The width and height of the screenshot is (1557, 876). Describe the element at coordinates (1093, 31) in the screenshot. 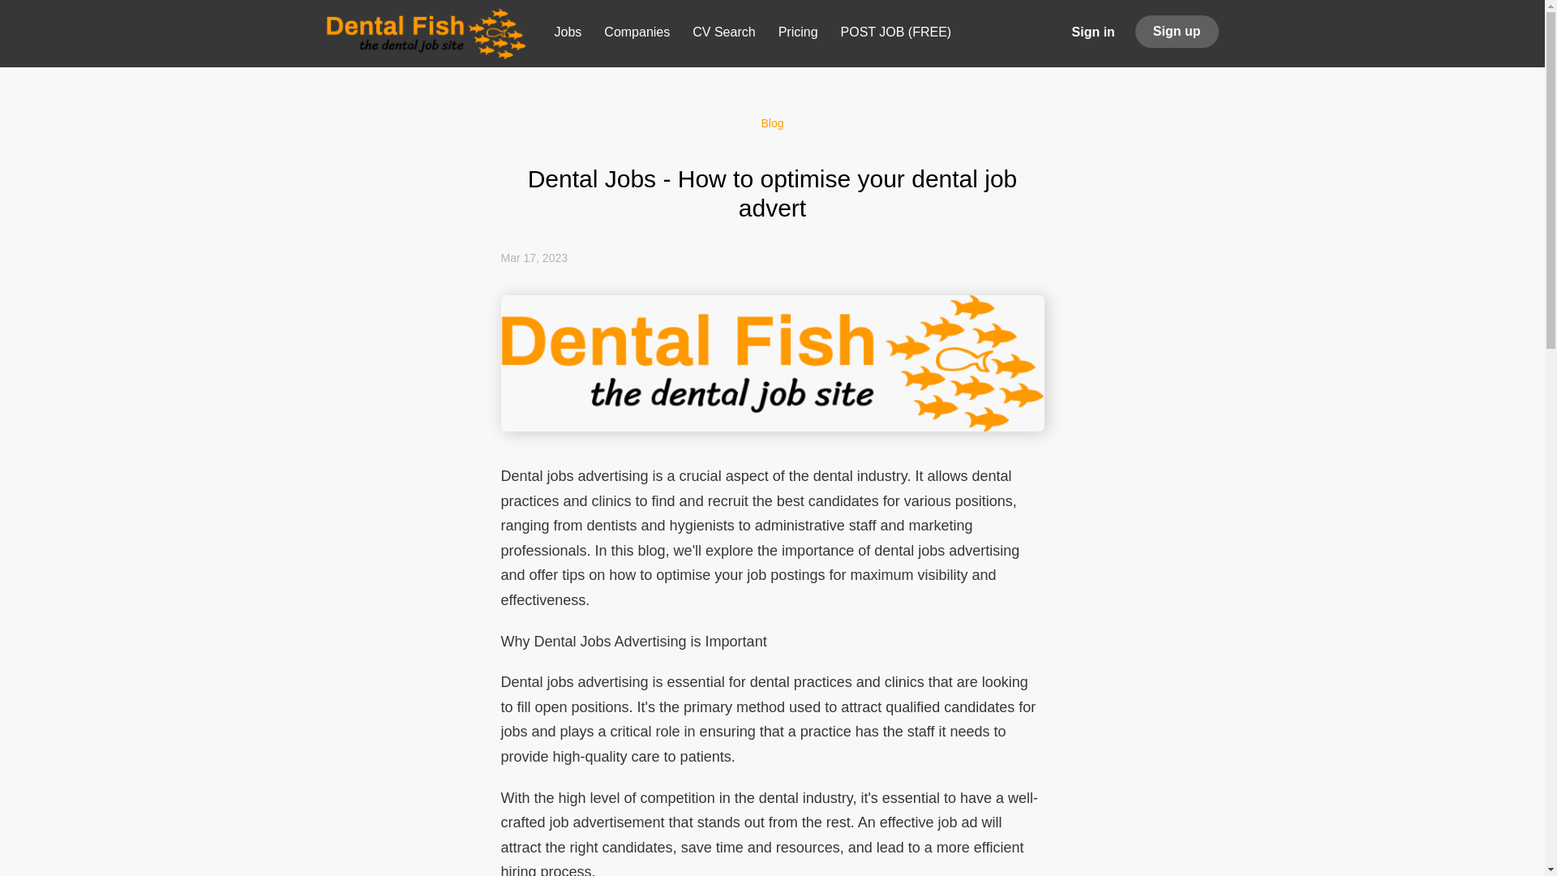

I see `Sign in` at that location.